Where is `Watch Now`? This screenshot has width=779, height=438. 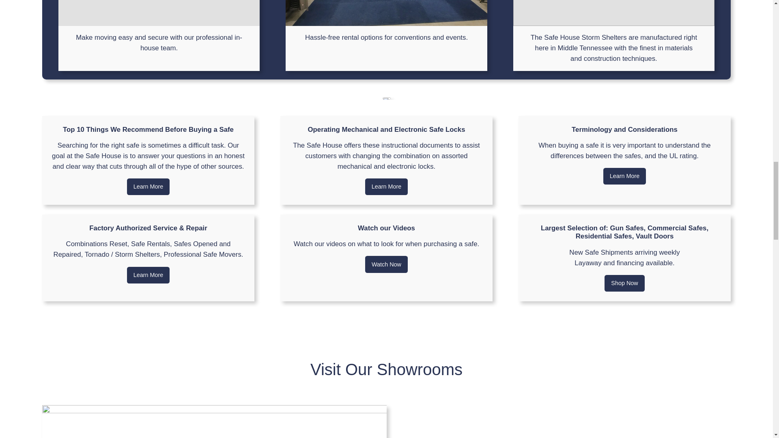
Watch Now is located at coordinates (386, 264).